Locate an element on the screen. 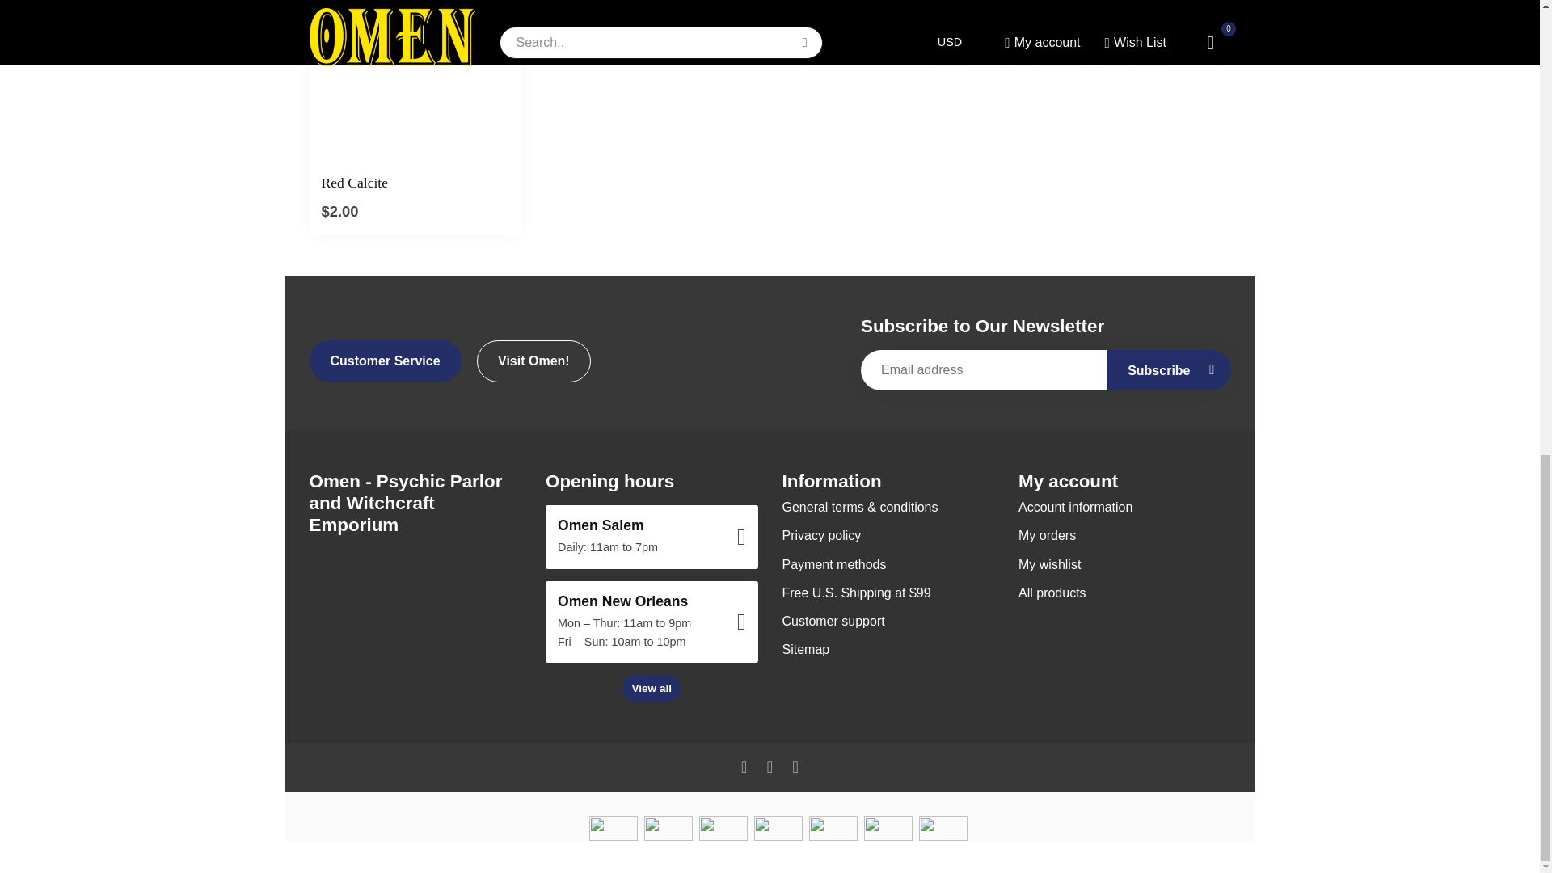 The width and height of the screenshot is (1552, 873). Stone Spinner Red Calcite is located at coordinates (415, 183).